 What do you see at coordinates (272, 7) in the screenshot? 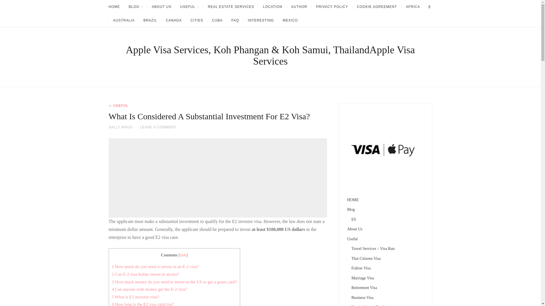
I see `LOCATION` at bounding box center [272, 7].